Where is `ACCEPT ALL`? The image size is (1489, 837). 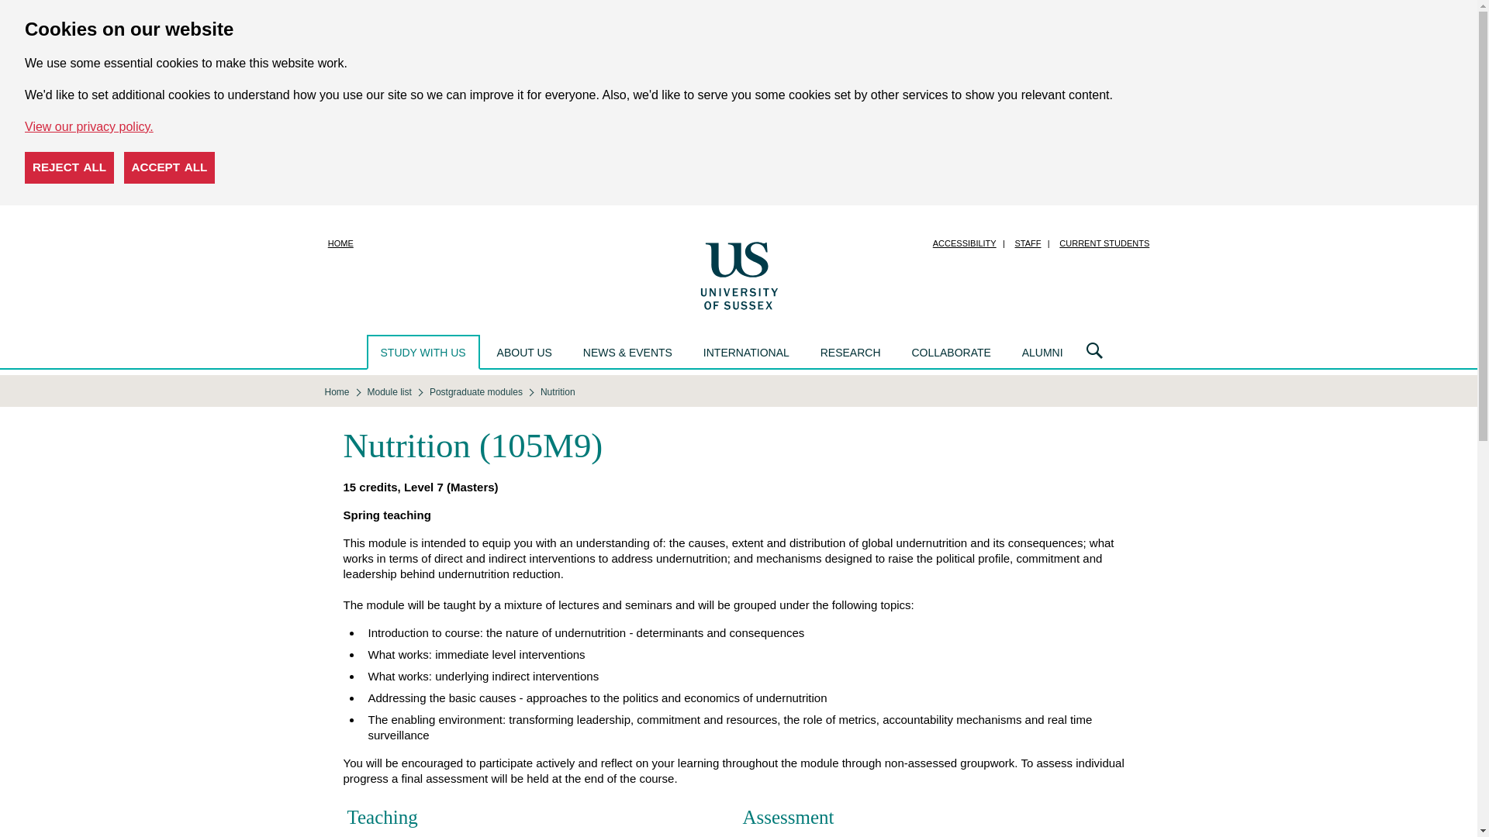
ACCEPT ALL is located at coordinates (169, 167).